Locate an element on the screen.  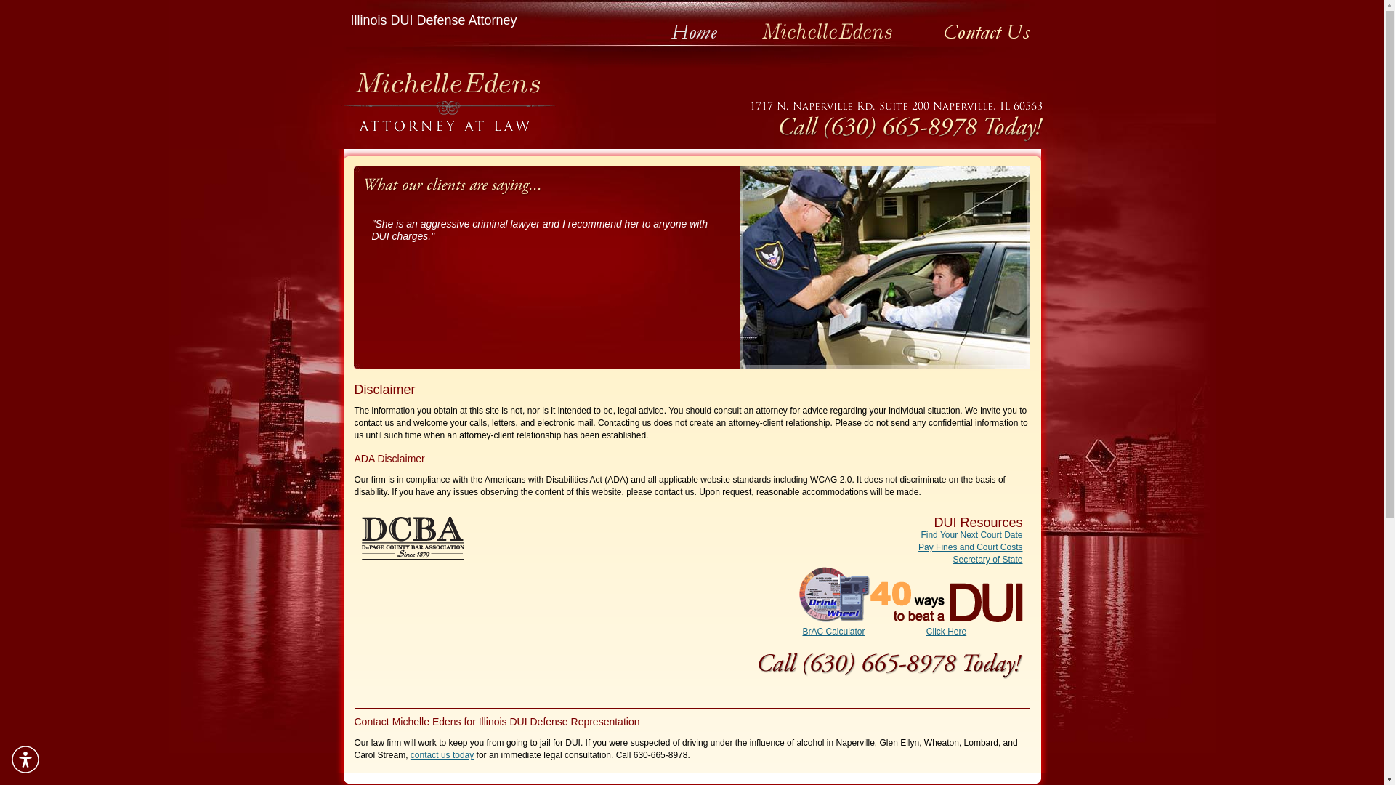
Michelle Edens is located at coordinates (828, 33).